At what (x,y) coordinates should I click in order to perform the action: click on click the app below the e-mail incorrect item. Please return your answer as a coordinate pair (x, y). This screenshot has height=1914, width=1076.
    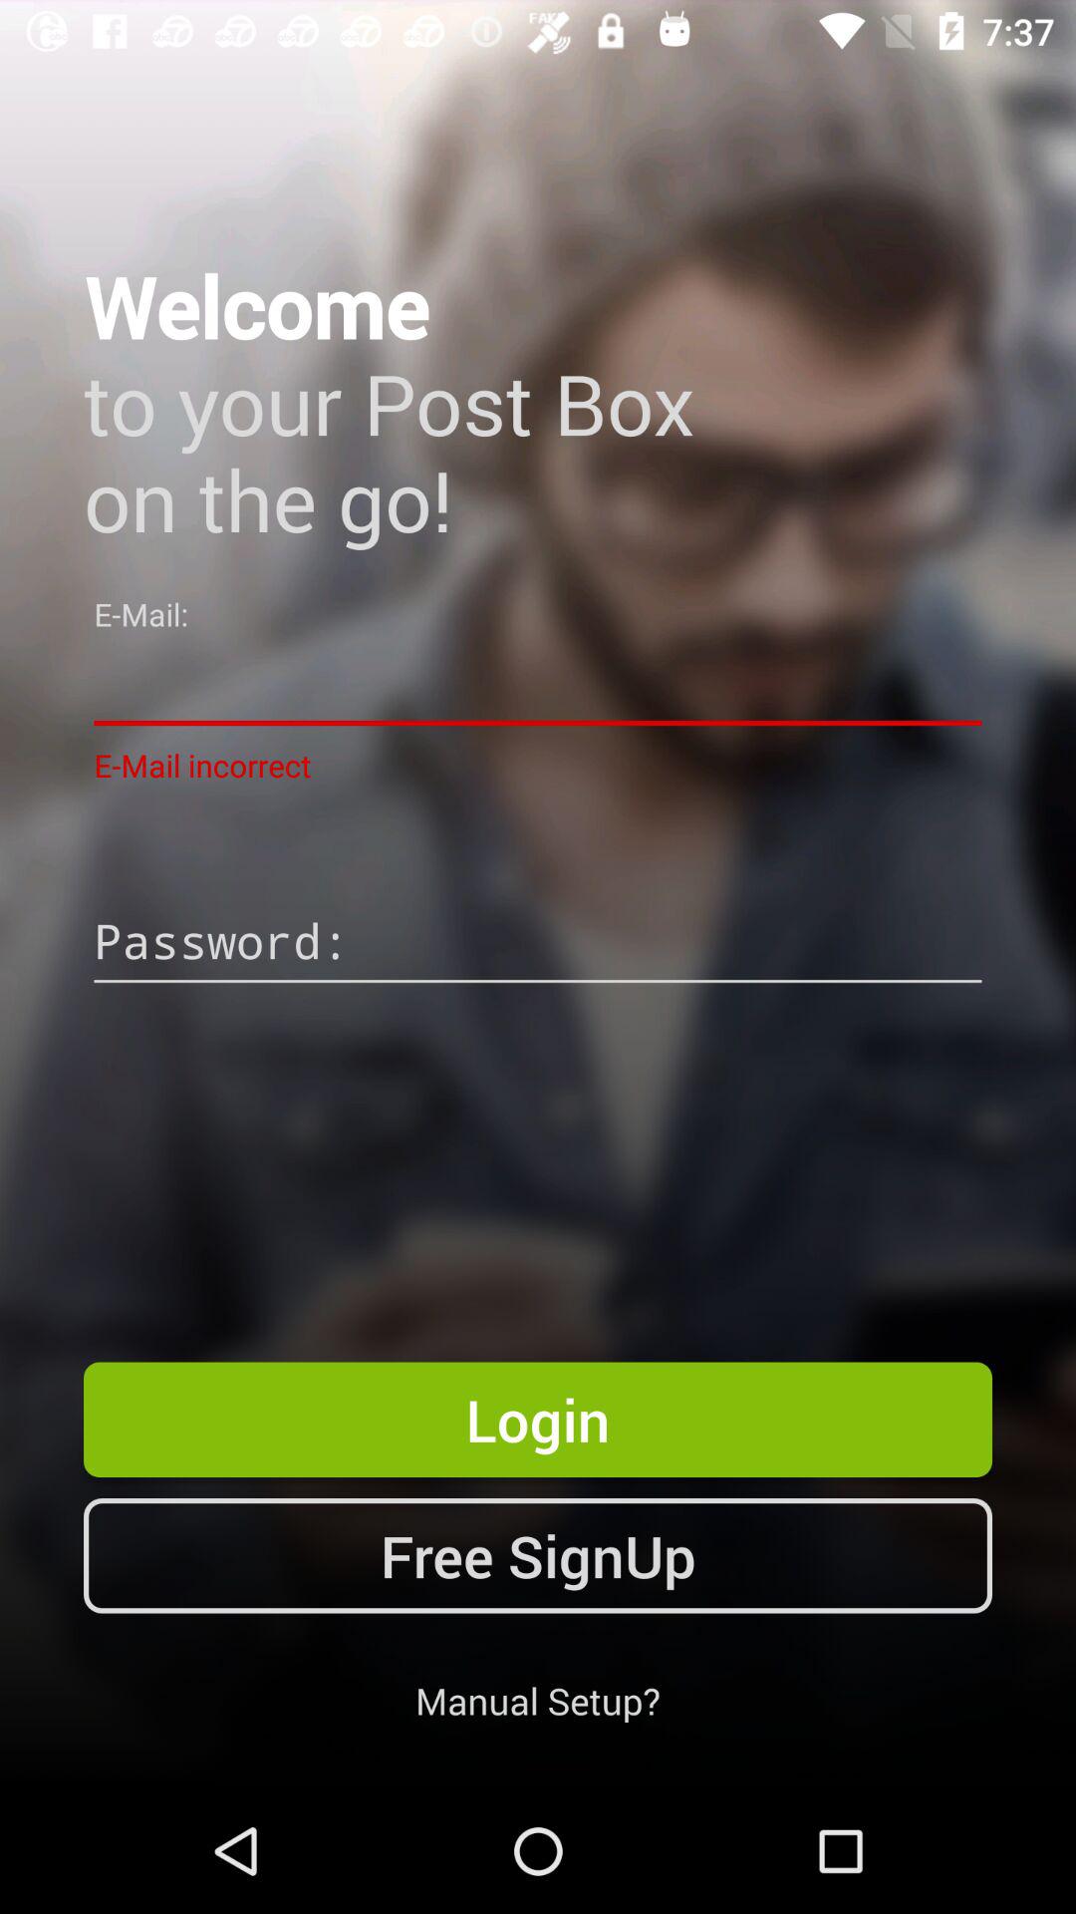
    Looking at the image, I should click on (538, 944).